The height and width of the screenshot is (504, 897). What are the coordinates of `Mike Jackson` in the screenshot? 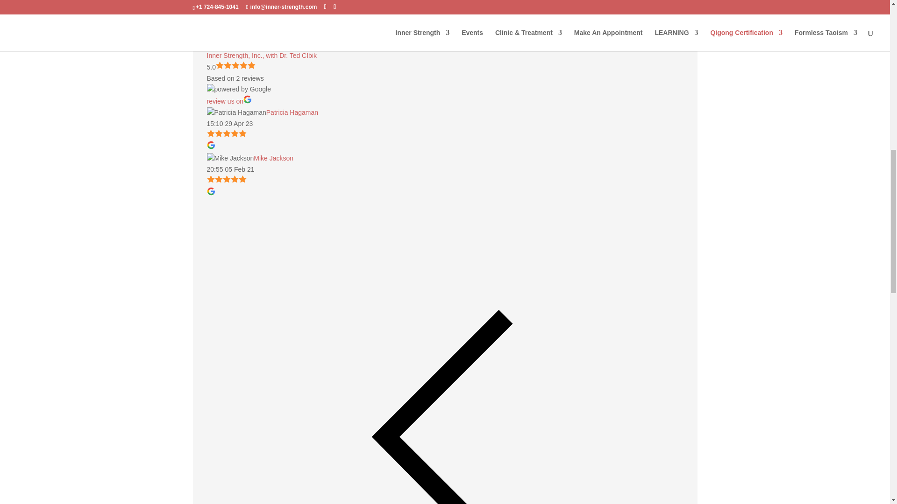 It's located at (230, 159).